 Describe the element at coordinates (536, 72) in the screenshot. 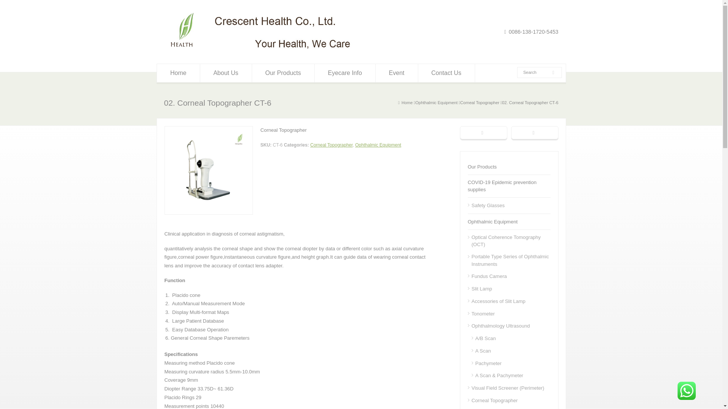

I see `Search` at that location.